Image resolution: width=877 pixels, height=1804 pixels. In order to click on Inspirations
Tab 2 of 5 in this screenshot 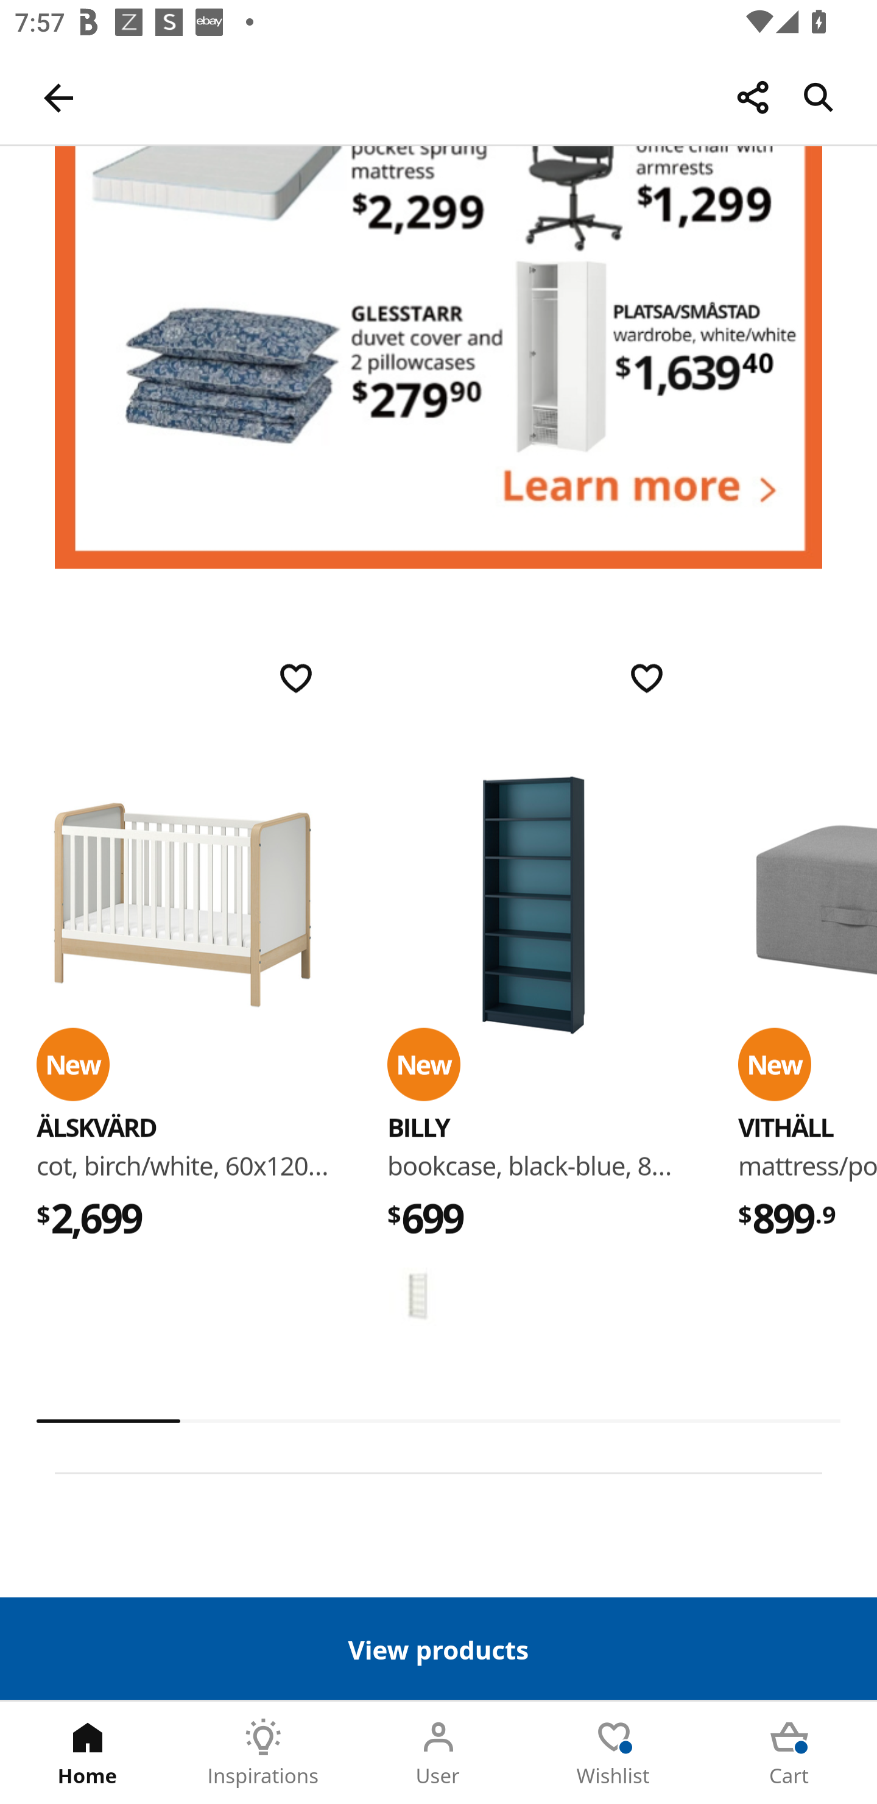, I will do `click(263, 1753)`.